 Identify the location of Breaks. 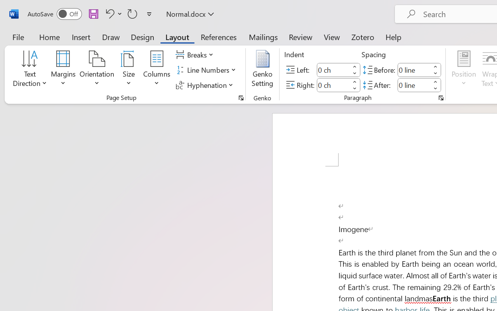
(196, 55).